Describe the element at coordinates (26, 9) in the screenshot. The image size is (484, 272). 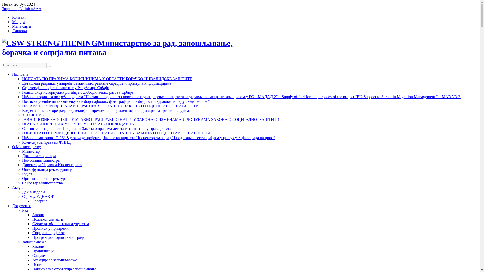
I see `Latinica` at that location.